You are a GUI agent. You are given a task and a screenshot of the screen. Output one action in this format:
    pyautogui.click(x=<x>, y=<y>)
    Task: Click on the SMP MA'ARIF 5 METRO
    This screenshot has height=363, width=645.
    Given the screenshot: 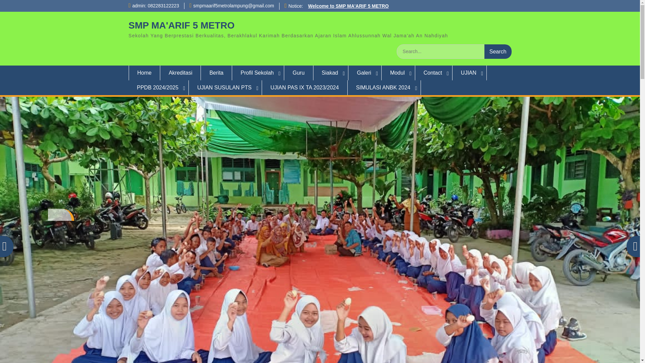 What is the action you would take?
    pyautogui.click(x=181, y=25)
    